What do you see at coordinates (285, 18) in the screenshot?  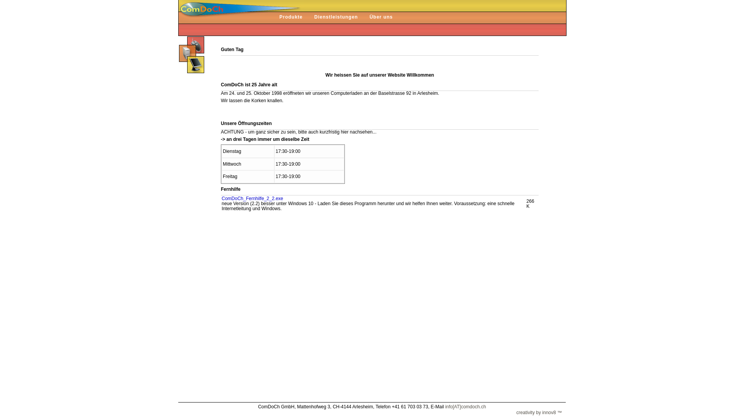 I see `Produkte` at bounding box center [285, 18].